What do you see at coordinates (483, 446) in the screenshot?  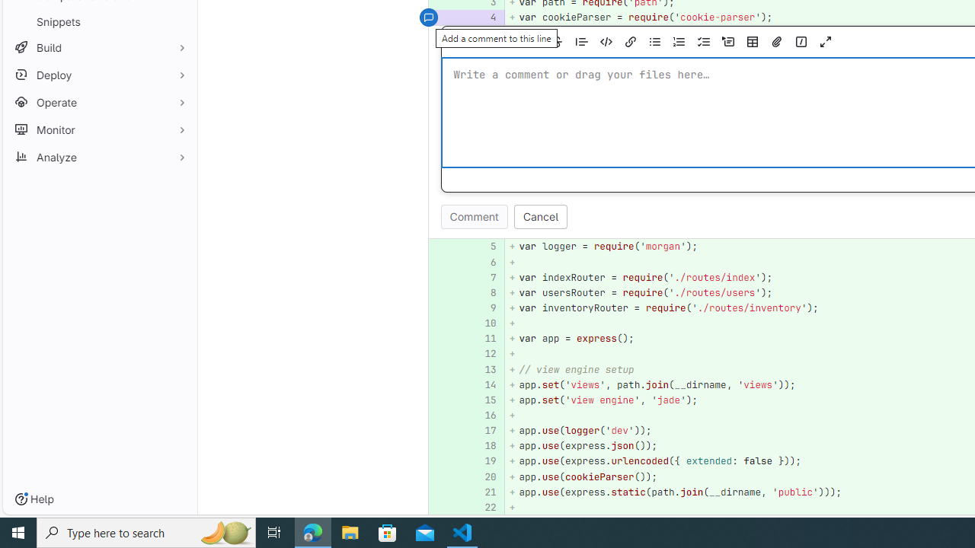 I see `18` at bounding box center [483, 446].